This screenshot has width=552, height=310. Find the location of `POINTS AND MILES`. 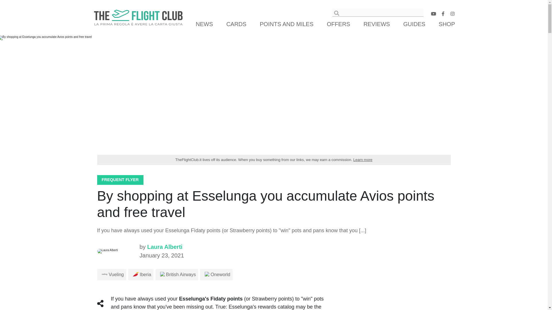

POINTS AND MILES is located at coordinates (287, 24).